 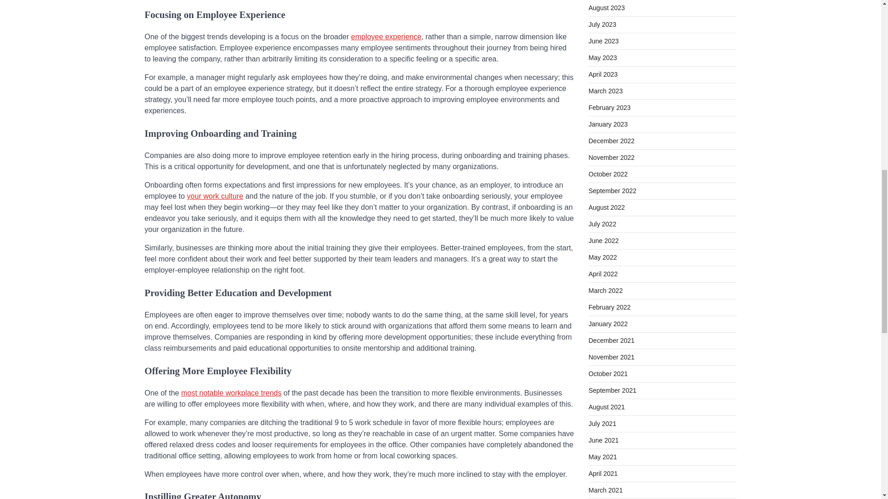 I want to click on employee experience, so click(x=386, y=37).